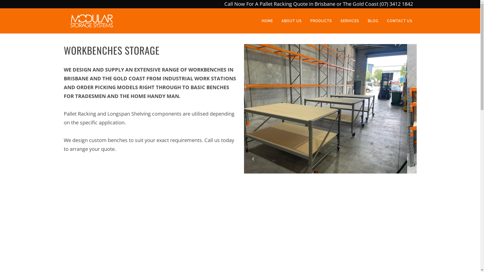  I want to click on CONTACT US, so click(400, 21).